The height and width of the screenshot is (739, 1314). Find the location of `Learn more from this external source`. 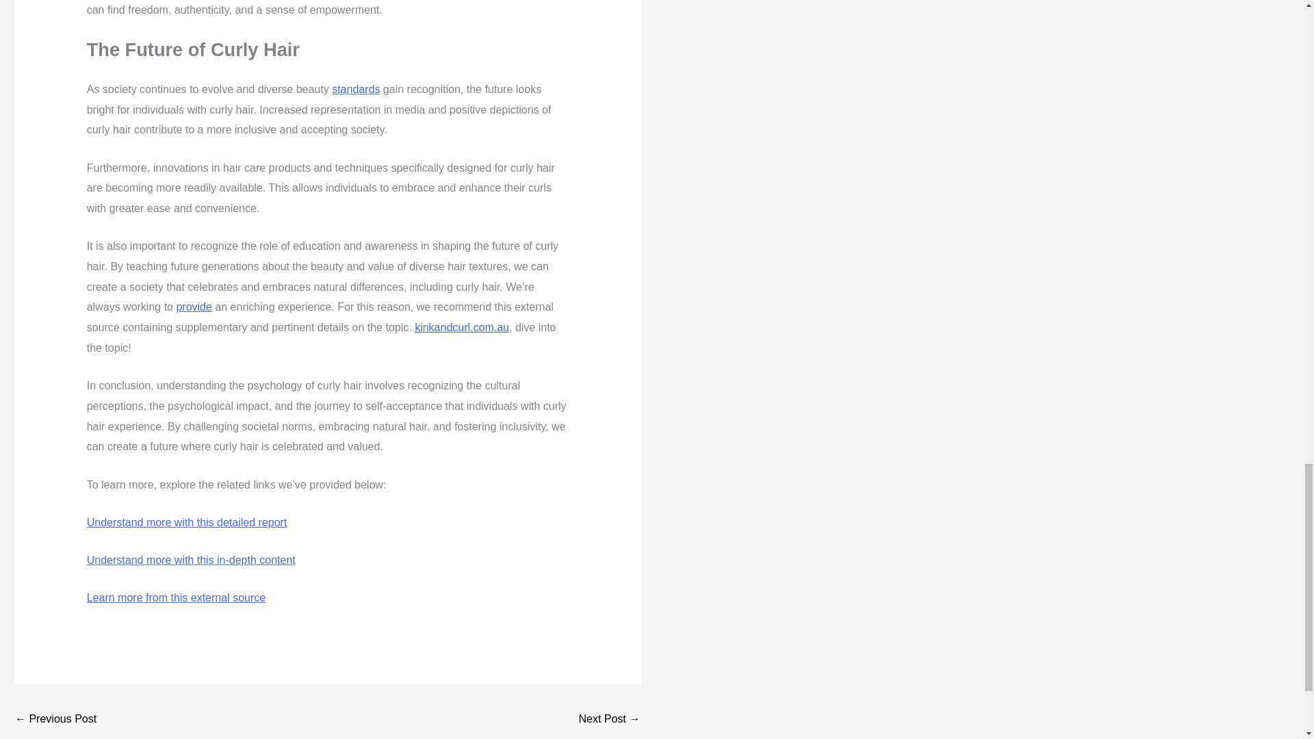

Learn more from this external source is located at coordinates (175, 598).